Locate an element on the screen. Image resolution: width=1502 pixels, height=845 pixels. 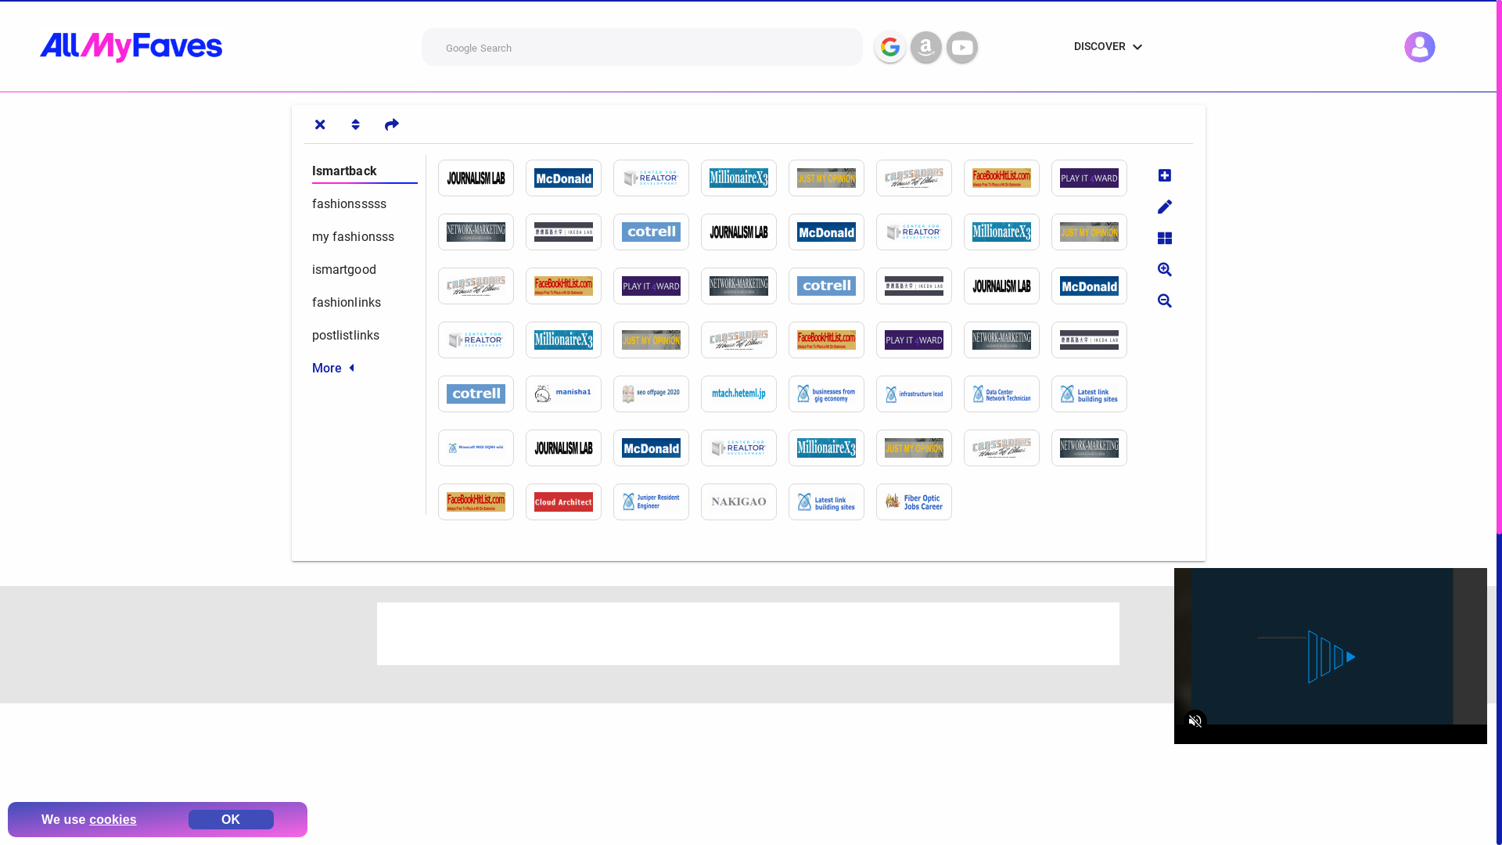
http://crossroadshob.ning.com/profiles/blogs/stylee-fashions is located at coordinates (482, 286).